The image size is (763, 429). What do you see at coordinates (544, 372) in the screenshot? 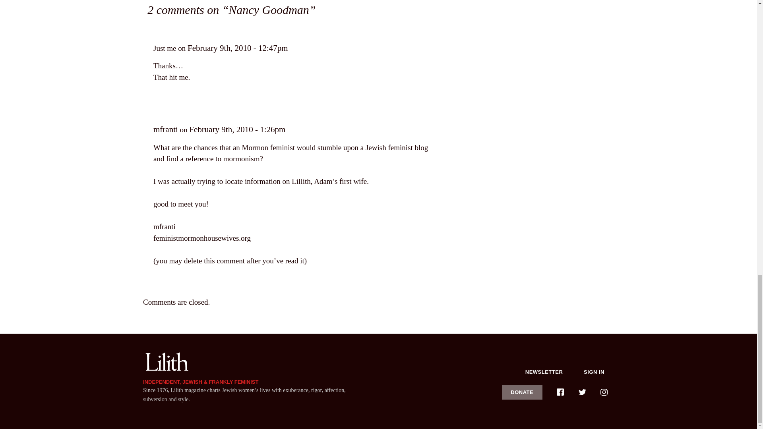
I see `NEWSLETTER` at bounding box center [544, 372].